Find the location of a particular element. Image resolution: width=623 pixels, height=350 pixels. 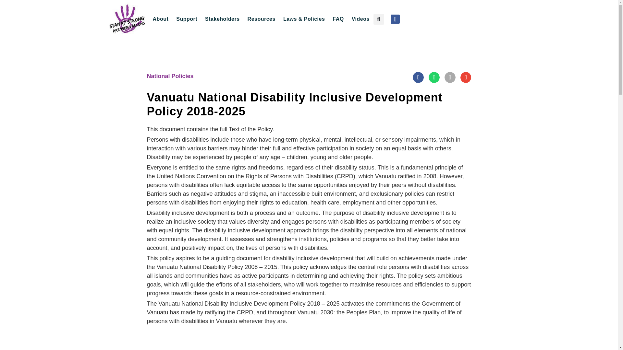

Stakeholders is located at coordinates (222, 19).